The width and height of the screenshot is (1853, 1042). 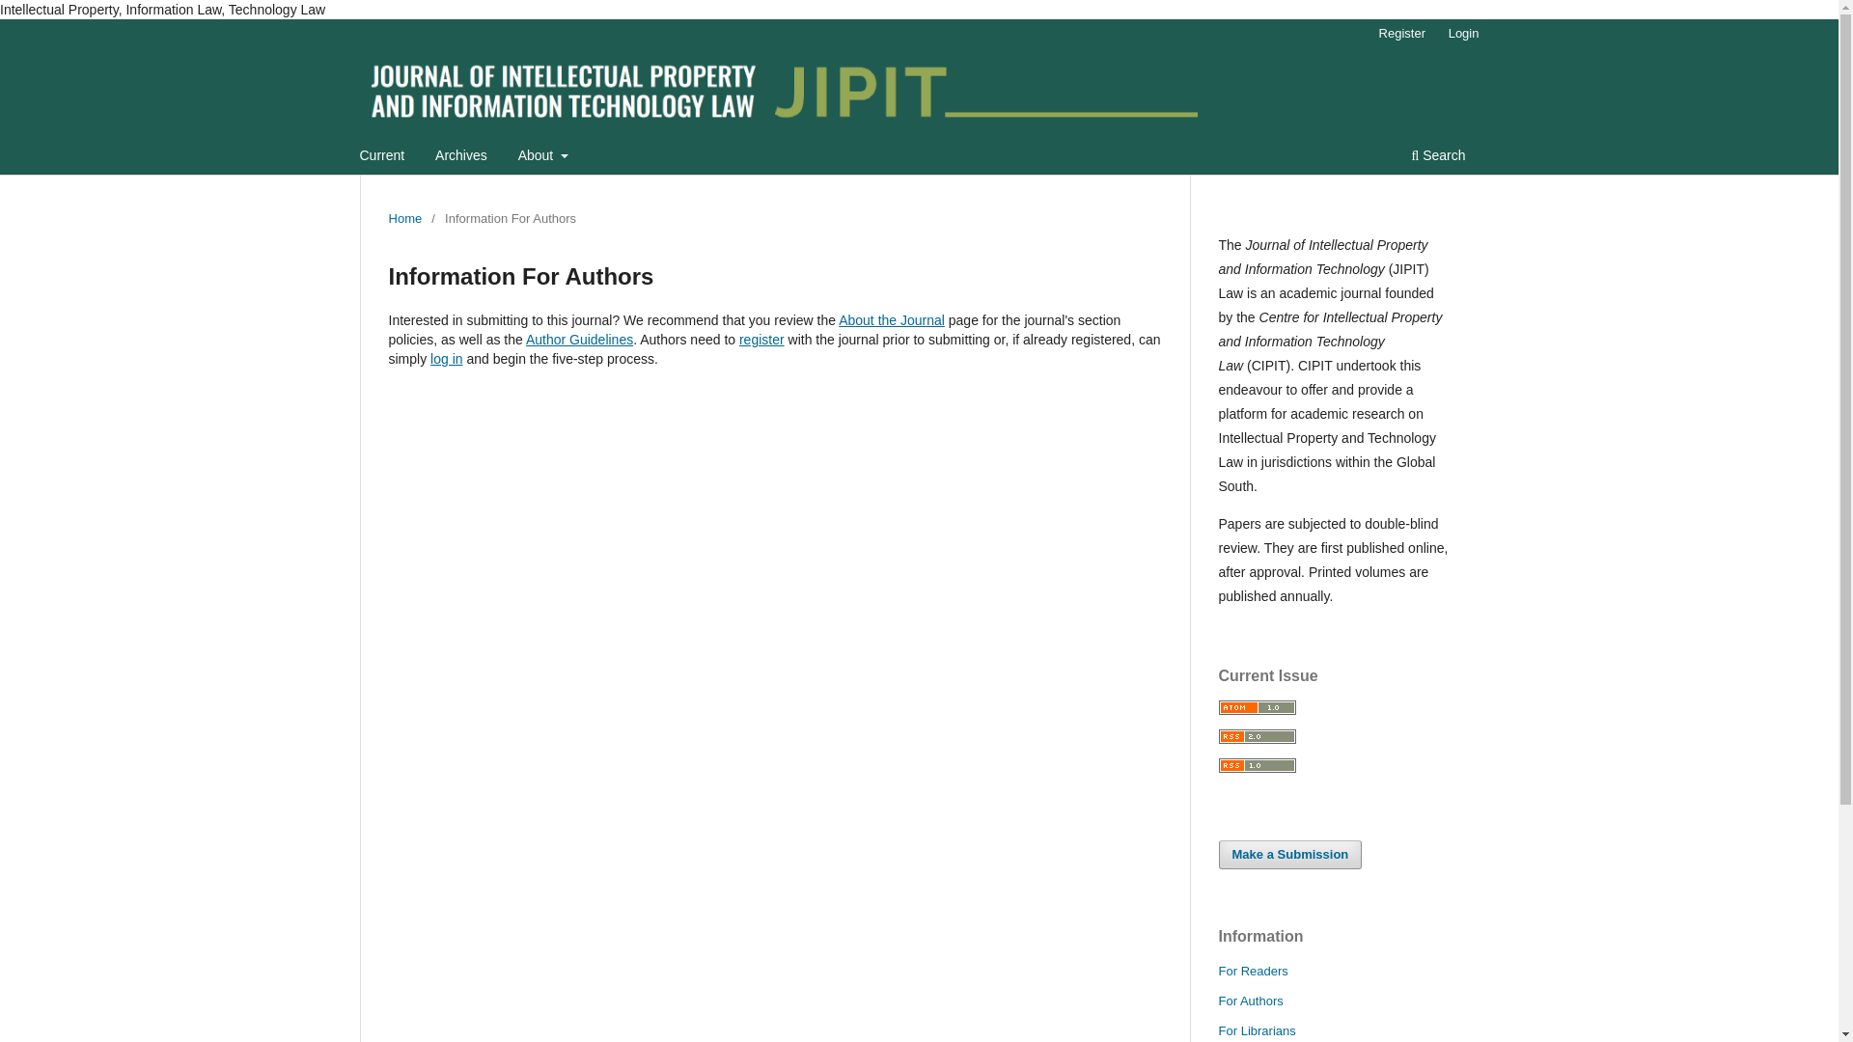 What do you see at coordinates (404, 218) in the screenshot?
I see `Home` at bounding box center [404, 218].